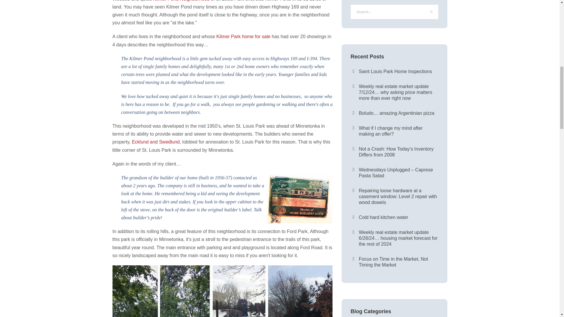  What do you see at coordinates (222, 291) in the screenshot?
I see `Kilmer-3` at bounding box center [222, 291].